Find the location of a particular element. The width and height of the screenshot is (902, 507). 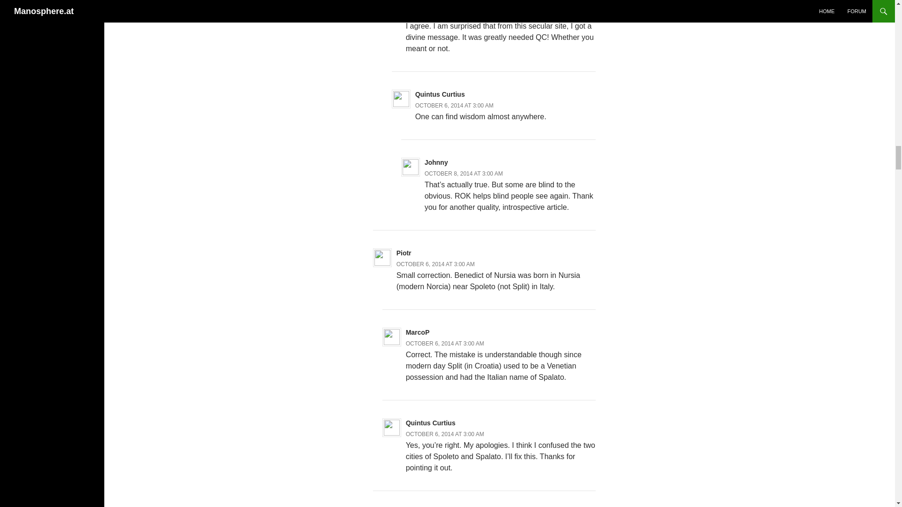

OCTOBER 6, 2014 AT 3:00 AM is located at coordinates (454, 106).